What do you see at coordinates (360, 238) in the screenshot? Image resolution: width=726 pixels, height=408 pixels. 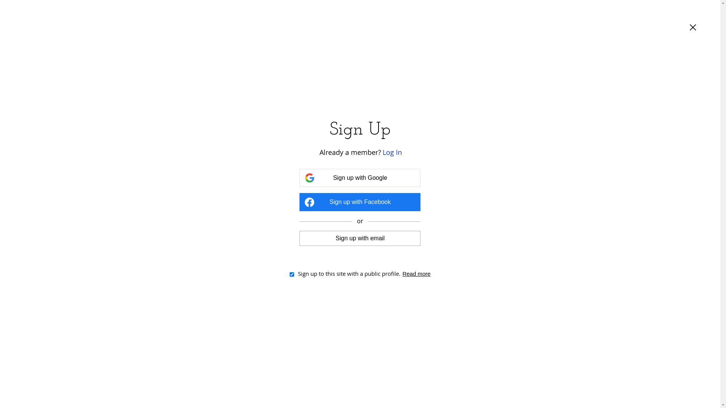 I see `Sign up with email` at bounding box center [360, 238].